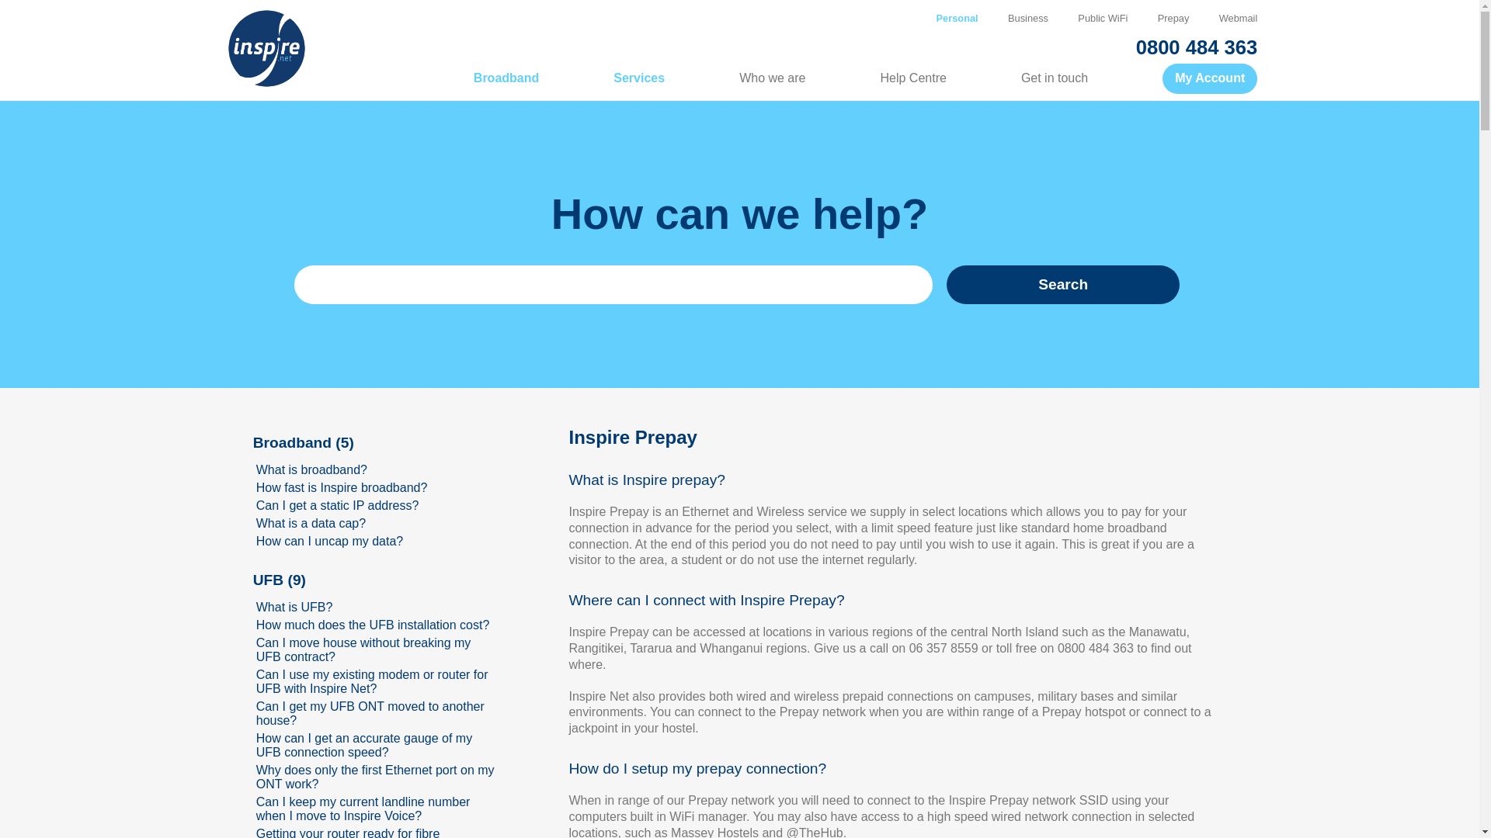 This screenshot has height=838, width=1491. Describe the element at coordinates (373, 681) in the screenshot. I see `View topic` at that location.